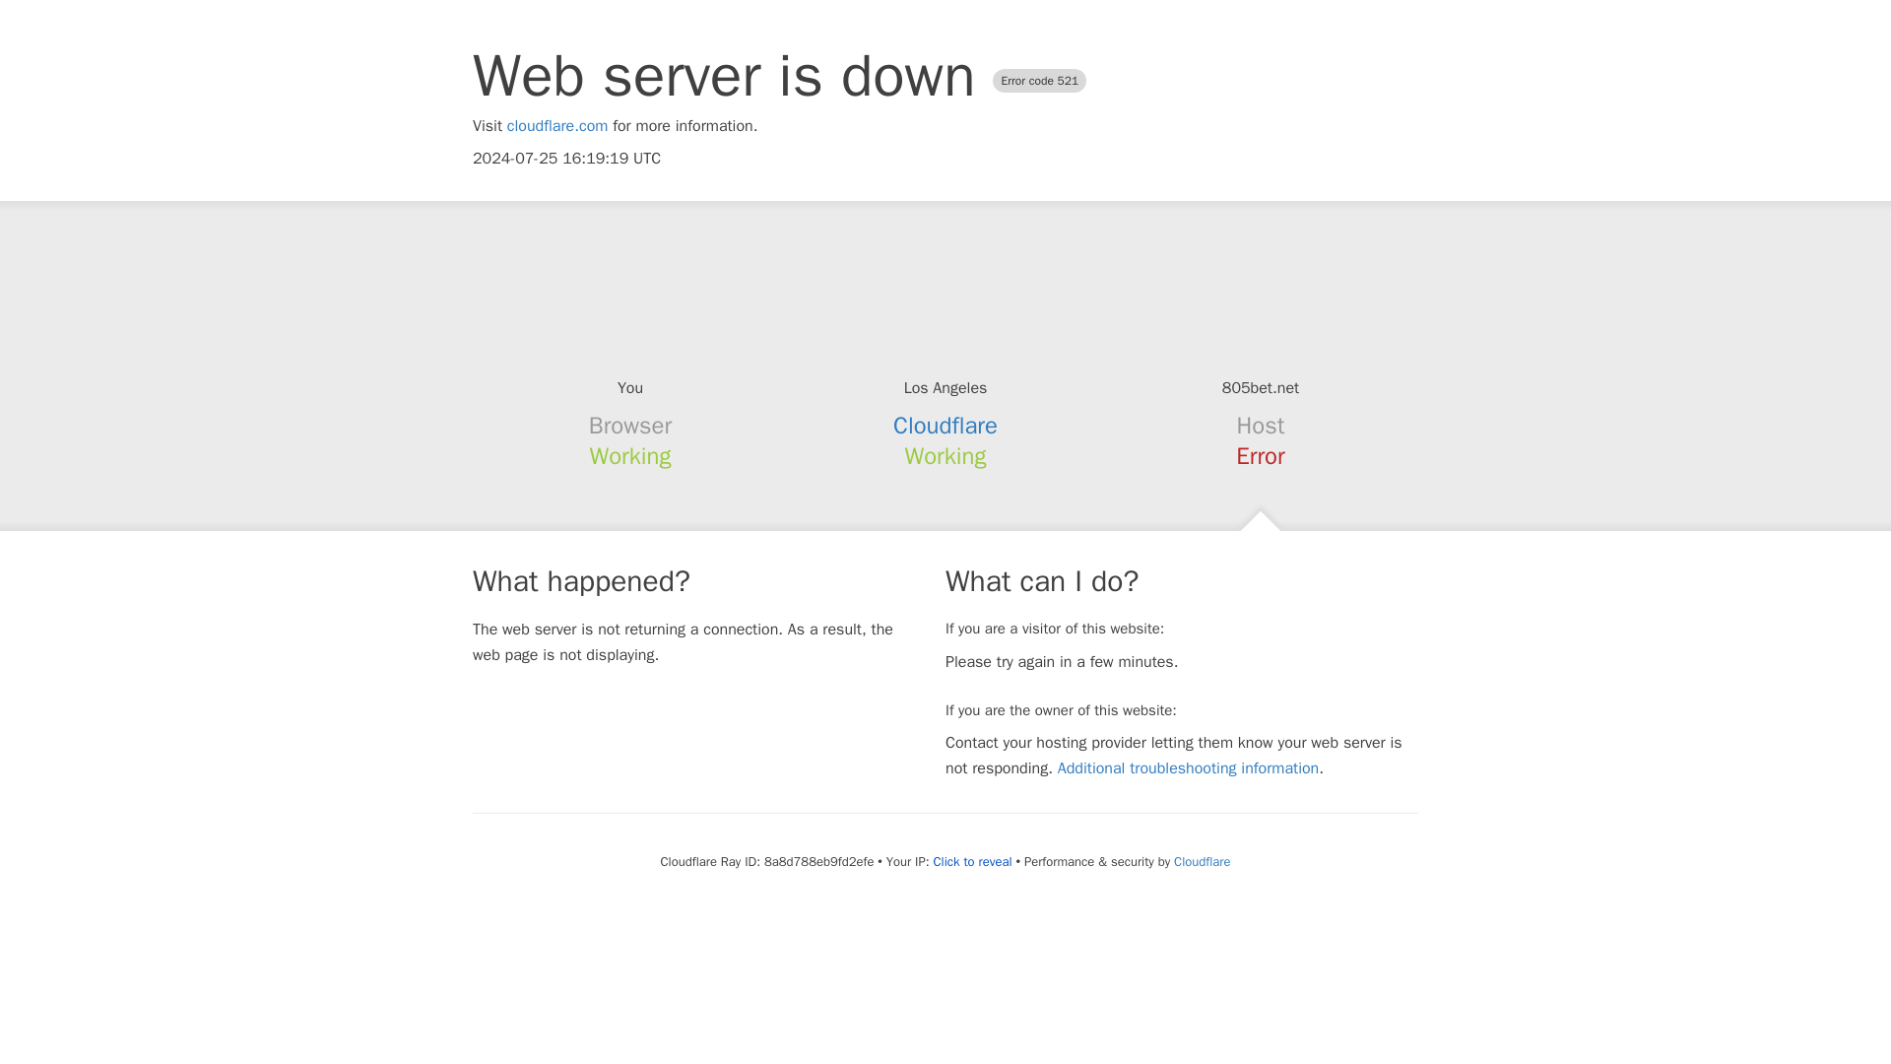 The height and width of the screenshot is (1064, 1891). I want to click on Click to reveal, so click(973, 862).